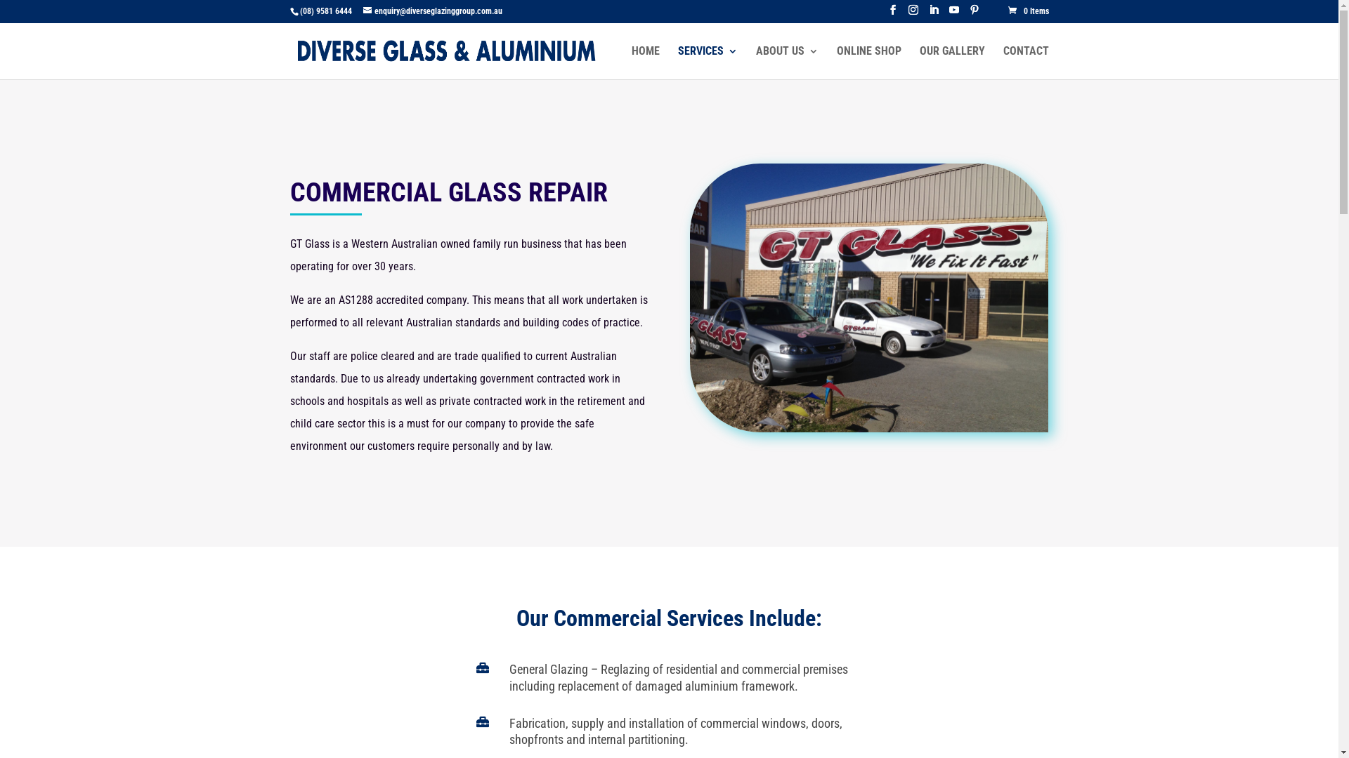  Describe the element at coordinates (869, 298) in the screenshot. I see `GT Glass Replacement` at that location.